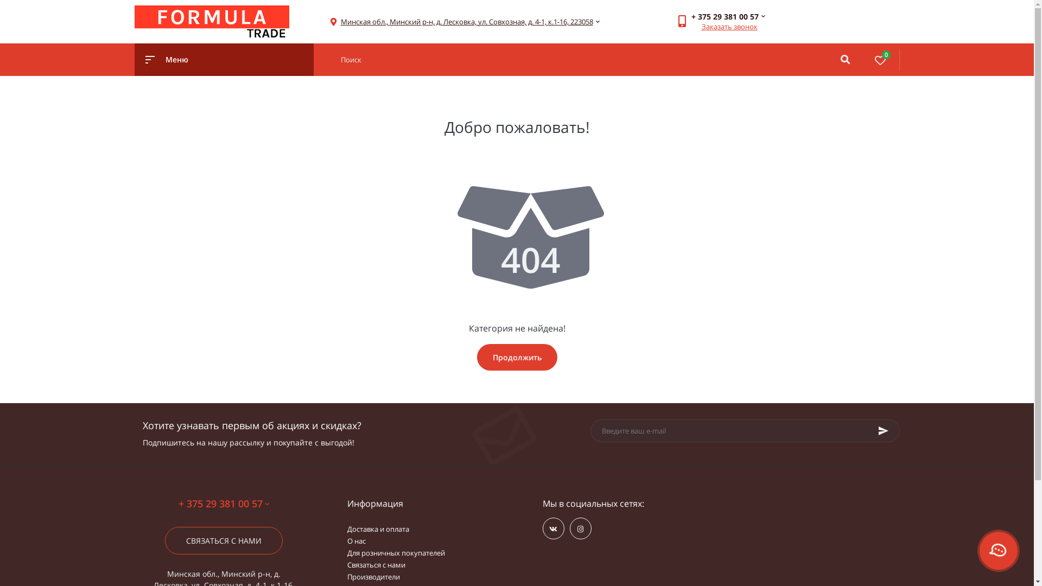 This screenshot has height=586, width=1042. Describe the element at coordinates (880, 60) in the screenshot. I see `0` at that location.